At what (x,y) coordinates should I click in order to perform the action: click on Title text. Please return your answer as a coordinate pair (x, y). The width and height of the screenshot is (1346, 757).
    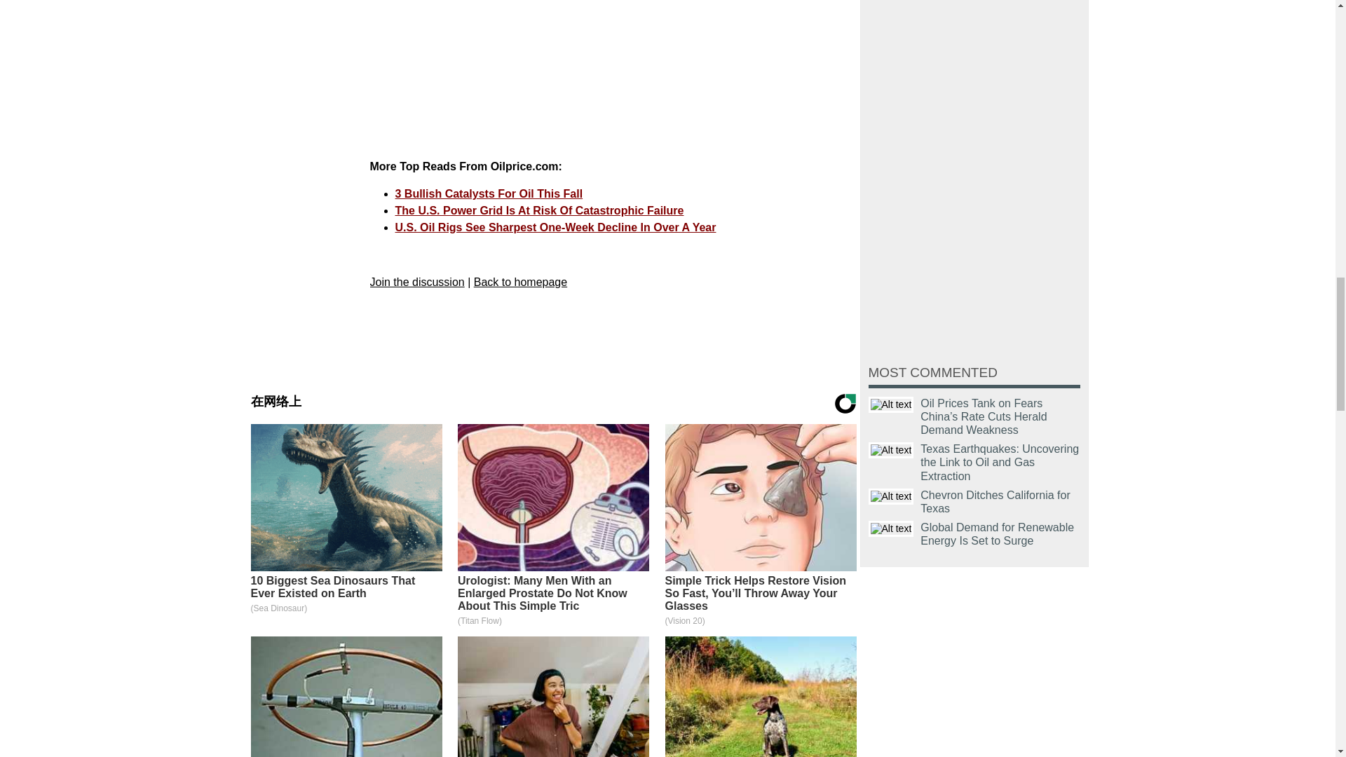
    Looking at the image, I should click on (890, 450).